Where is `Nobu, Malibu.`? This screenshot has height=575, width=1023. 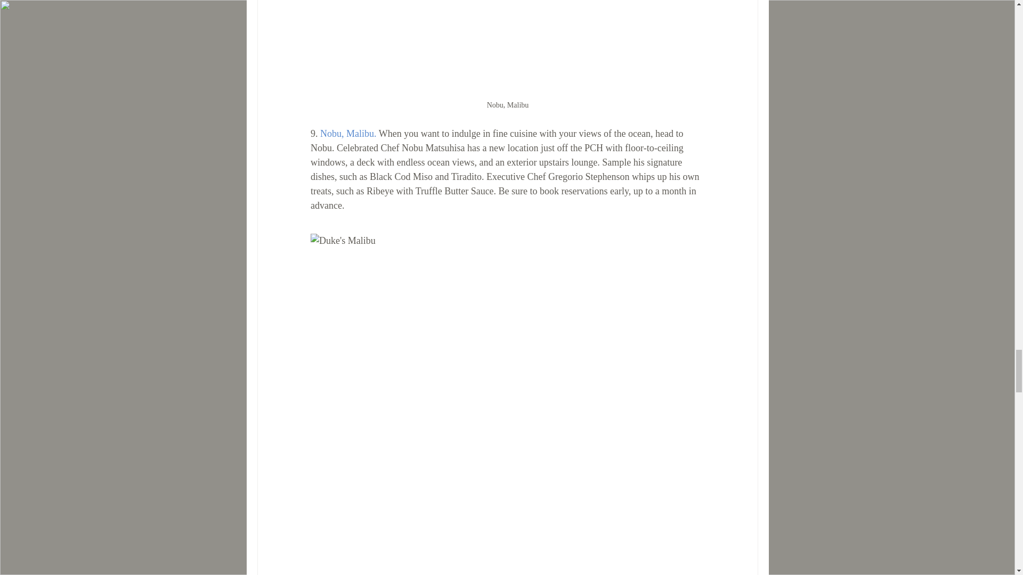 Nobu, Malibu. is located at coordinates (347, 133).